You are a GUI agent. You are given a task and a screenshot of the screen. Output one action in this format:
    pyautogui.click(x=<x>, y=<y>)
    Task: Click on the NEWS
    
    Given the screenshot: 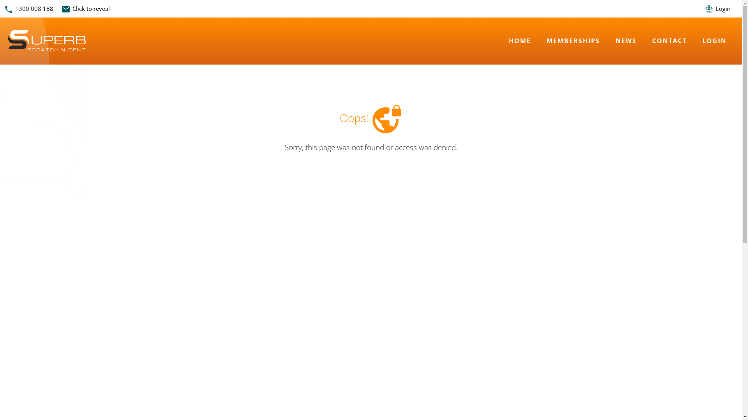 What is the action you would take?
    pyautogui.click(x=626, y=41)
    